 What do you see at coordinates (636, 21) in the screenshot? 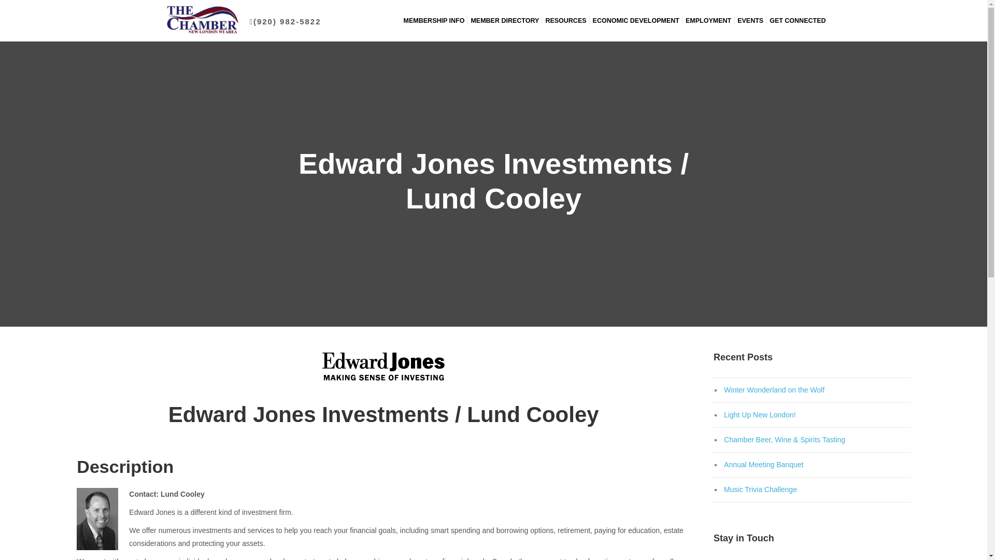
I see `ECONOMIC DEVELOPMENT` at bounding box center [636, 21].